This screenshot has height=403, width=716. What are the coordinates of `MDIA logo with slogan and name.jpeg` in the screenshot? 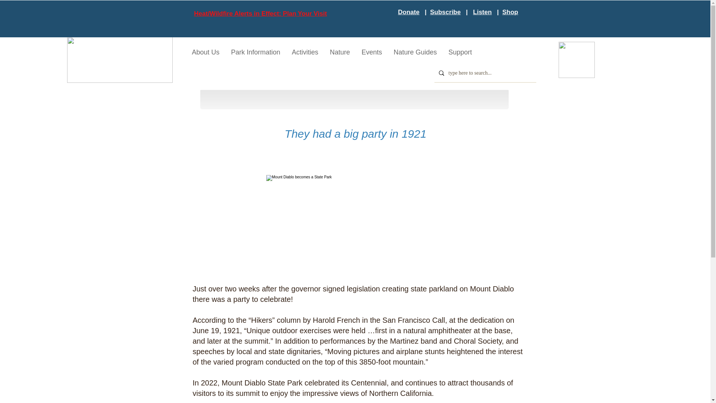 It's located at (120, 60).